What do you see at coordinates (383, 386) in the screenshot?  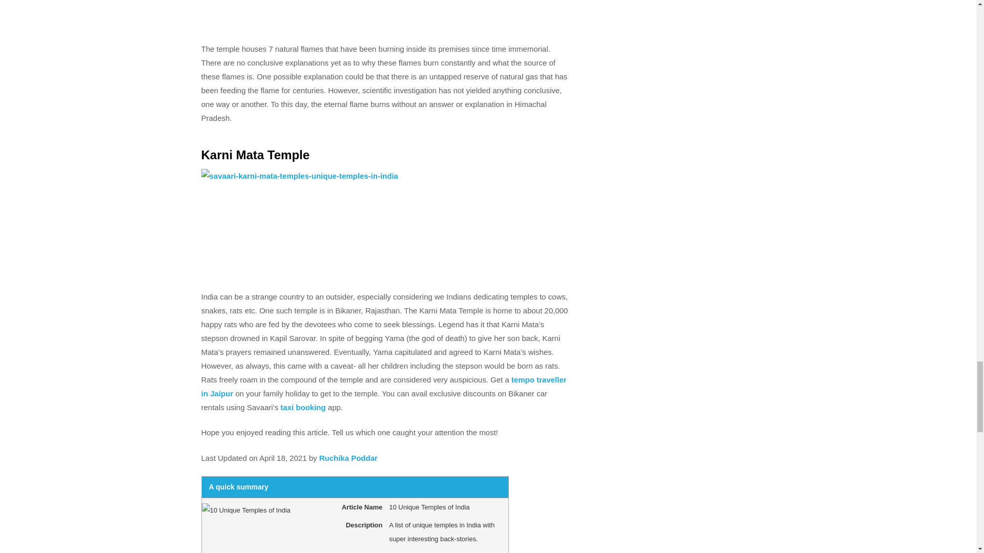 I see `tempo traveller in Jaipur` at bounding box center [383, 386].